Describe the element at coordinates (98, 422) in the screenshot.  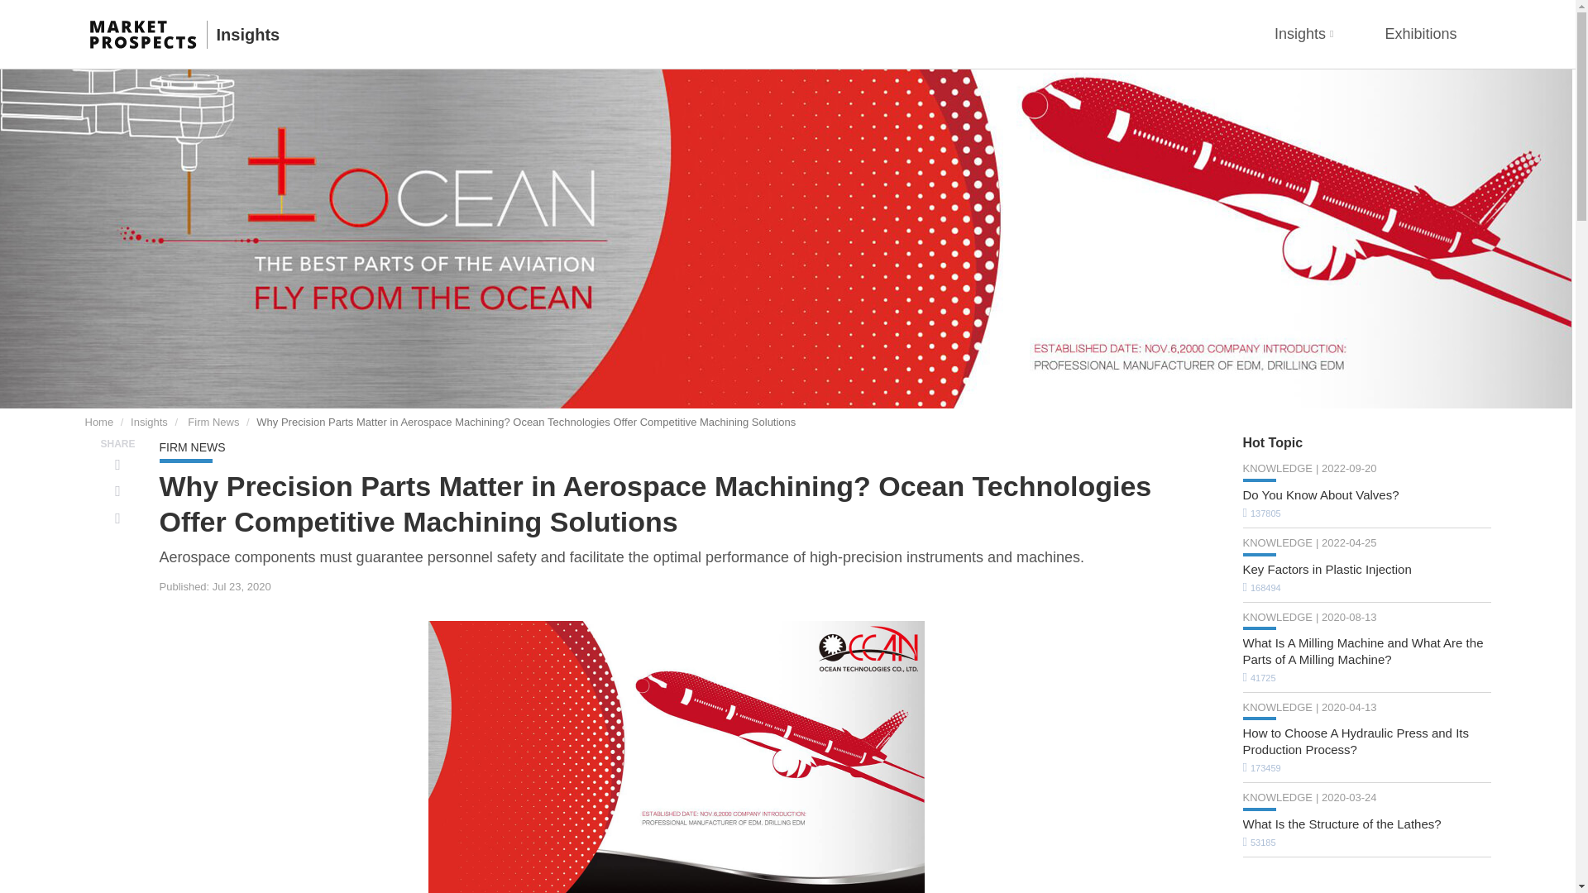
I see `Home` at that location.